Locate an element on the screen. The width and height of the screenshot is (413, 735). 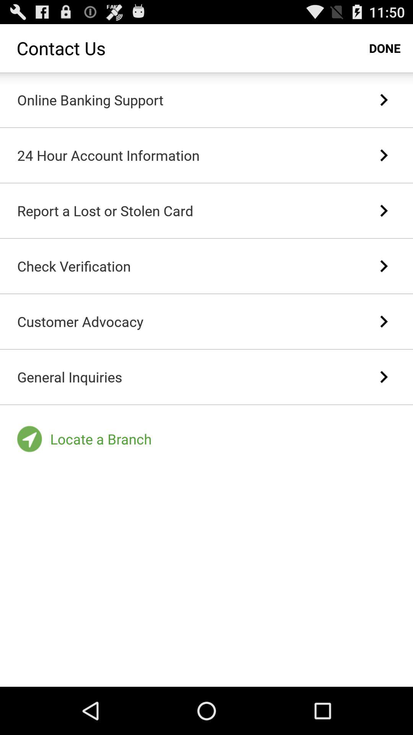
select the third arrow icon from top is located at coordinates (384, 211).